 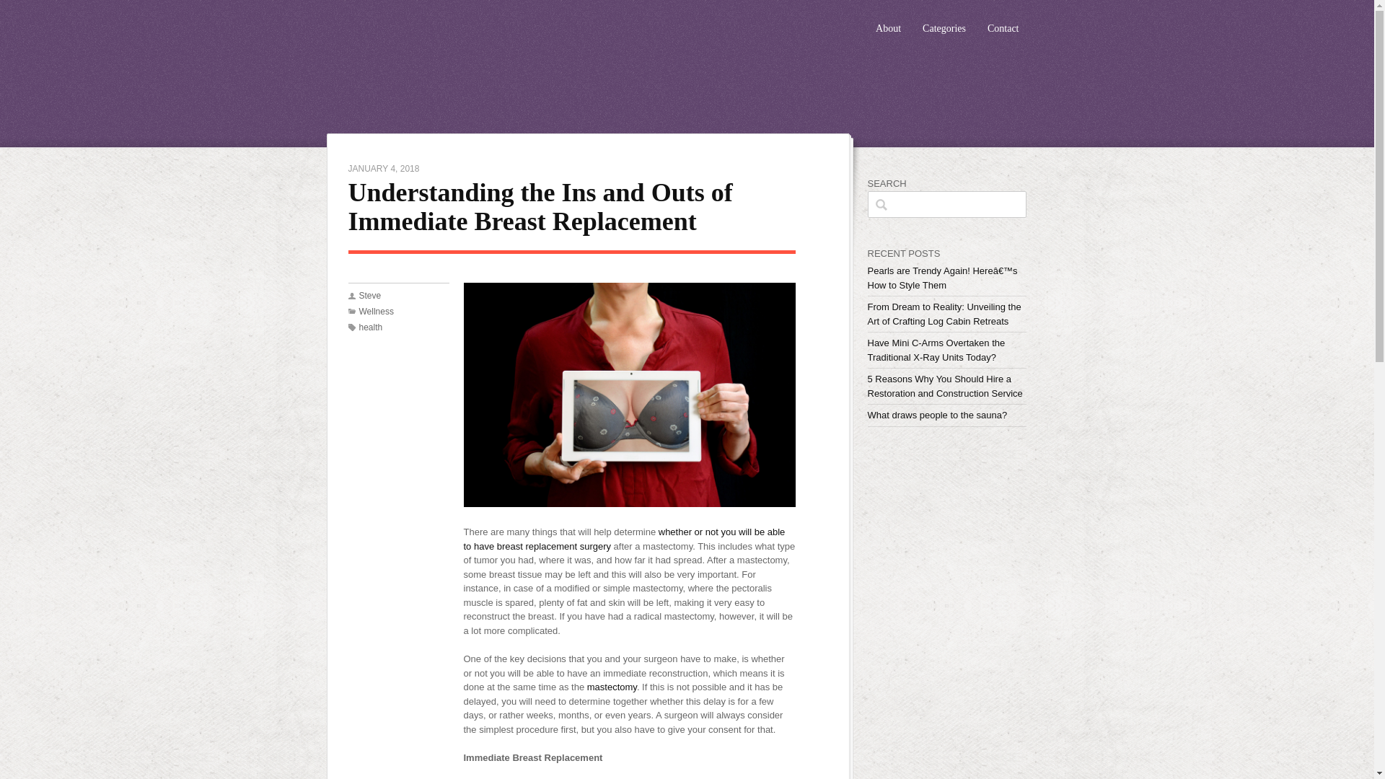 I want to click on mastectomy, so click(x=612, y=687).